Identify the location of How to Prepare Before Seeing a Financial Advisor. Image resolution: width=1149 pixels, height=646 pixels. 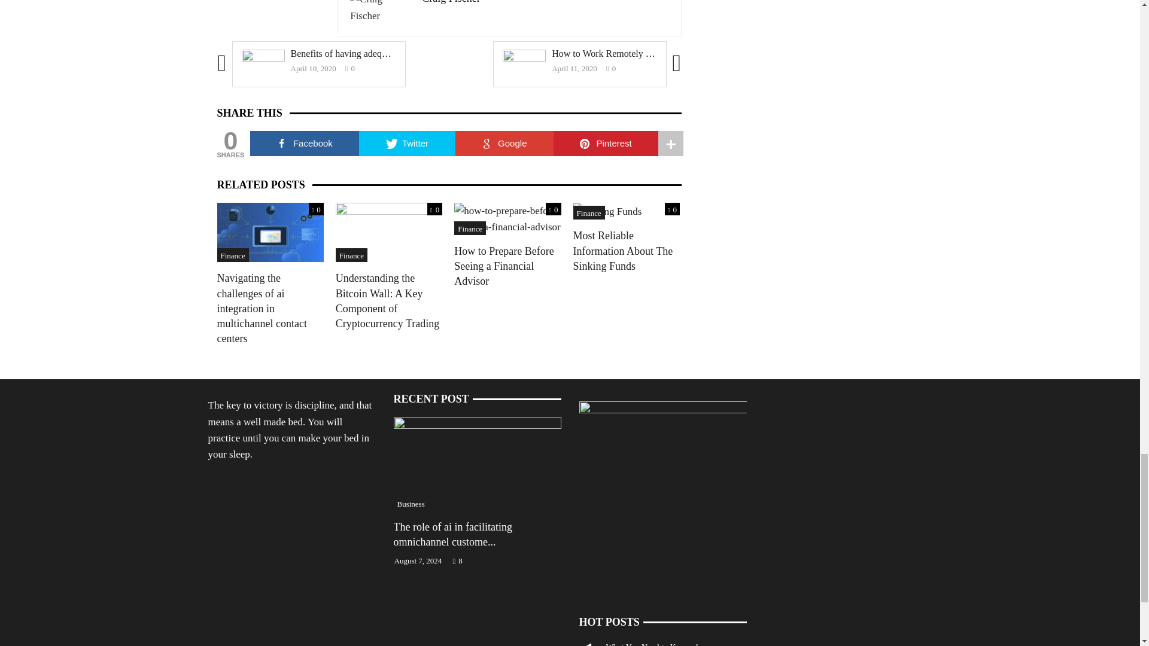
(507, 218).